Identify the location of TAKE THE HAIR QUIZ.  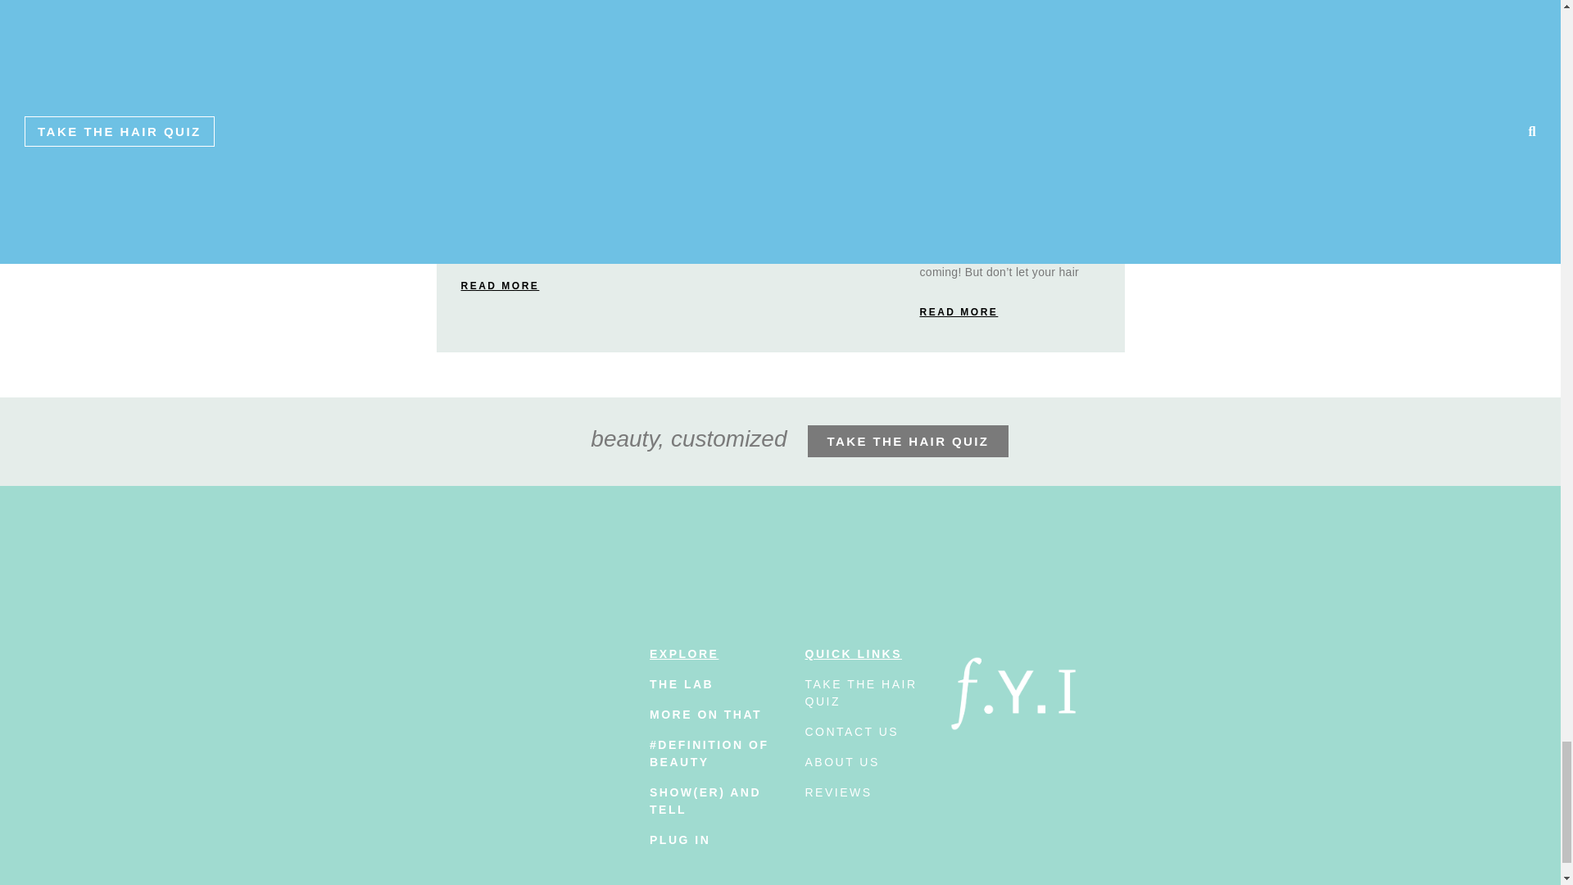
(860, 693).